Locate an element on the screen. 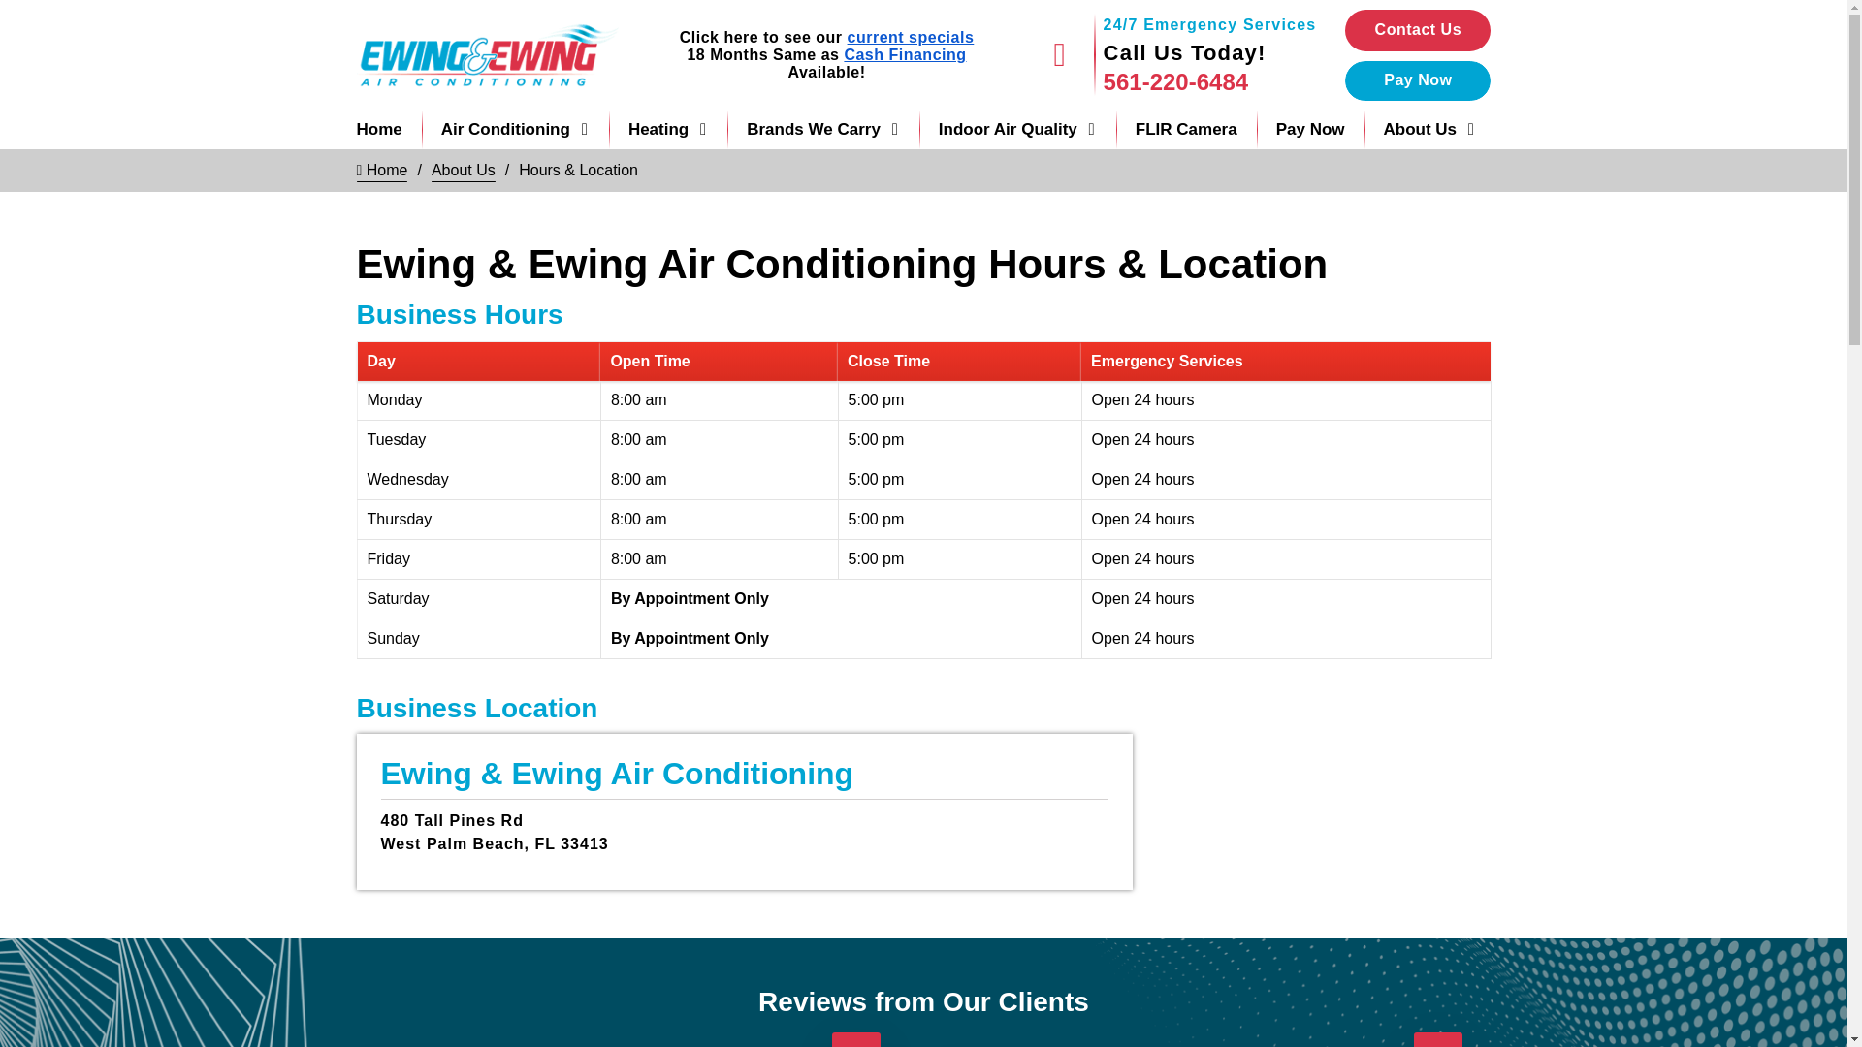 The height and width of the screenshot is (1047, 1862). Cash Financing is located at coordinates (904, 54).